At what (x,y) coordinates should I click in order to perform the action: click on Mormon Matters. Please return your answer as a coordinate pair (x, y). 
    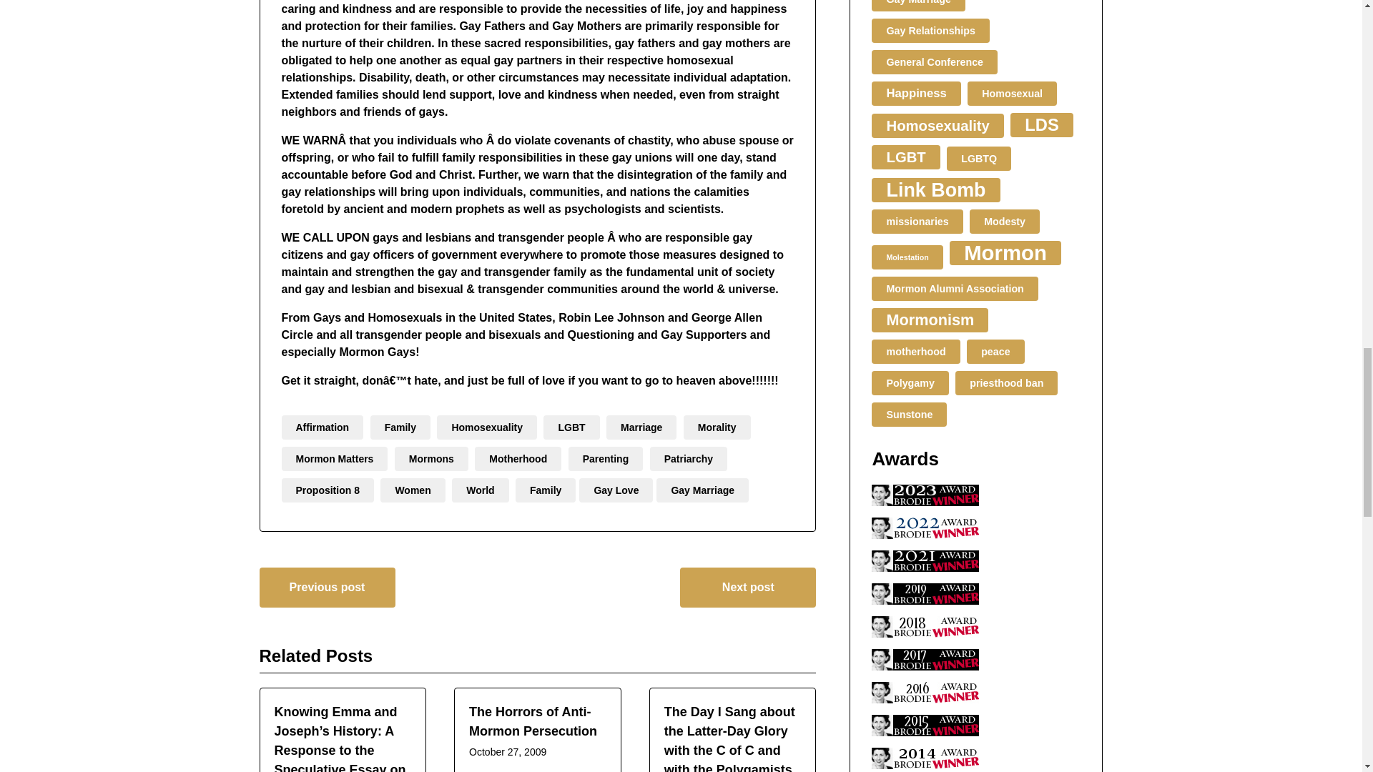
    Looking at the image, I should click on (335, 459).